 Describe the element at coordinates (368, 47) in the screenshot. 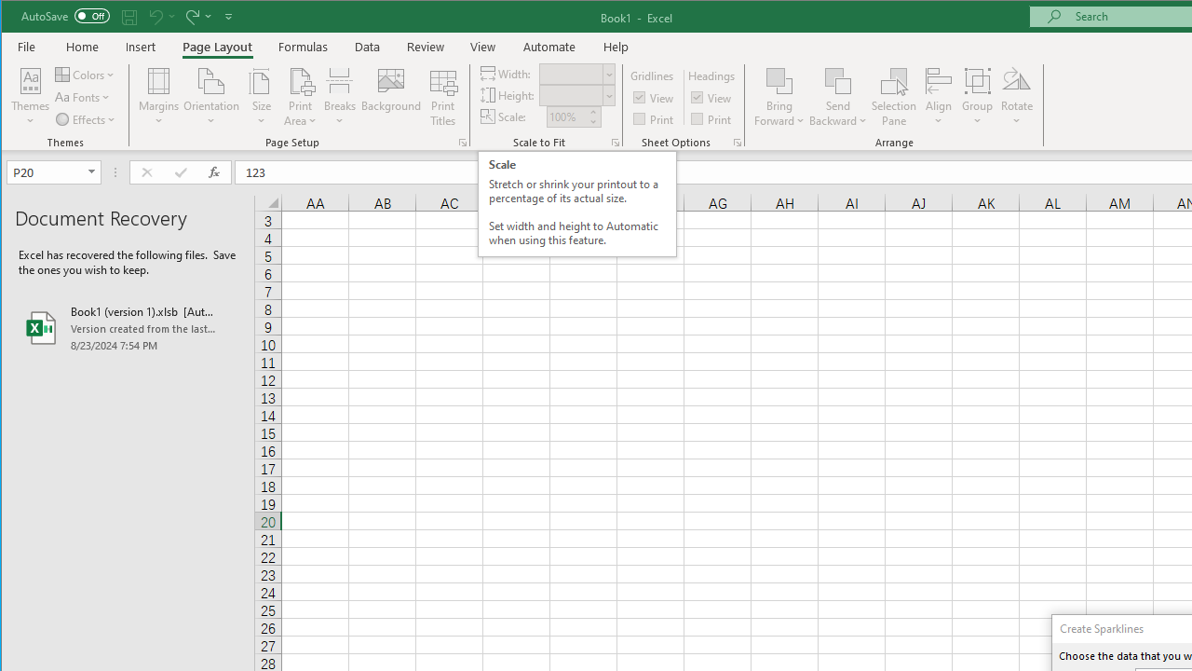

I see `Data` at that location.